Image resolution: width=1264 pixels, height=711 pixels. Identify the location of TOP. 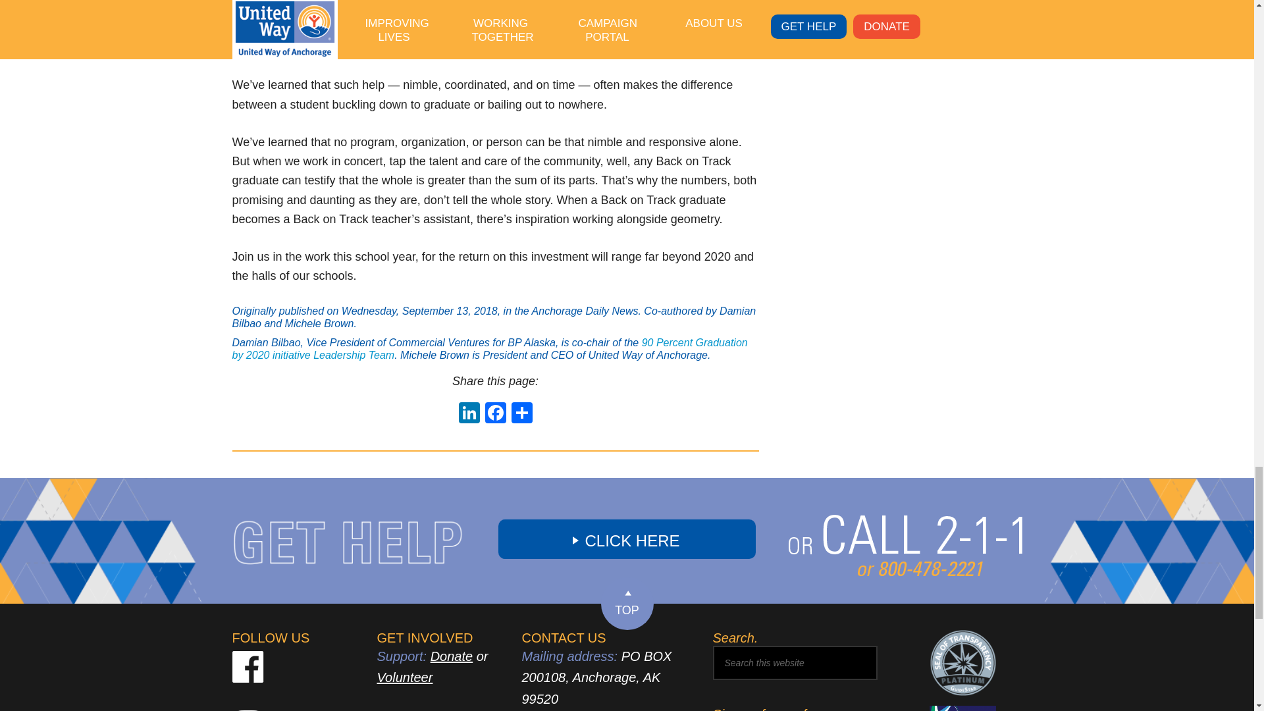
(627, 603).